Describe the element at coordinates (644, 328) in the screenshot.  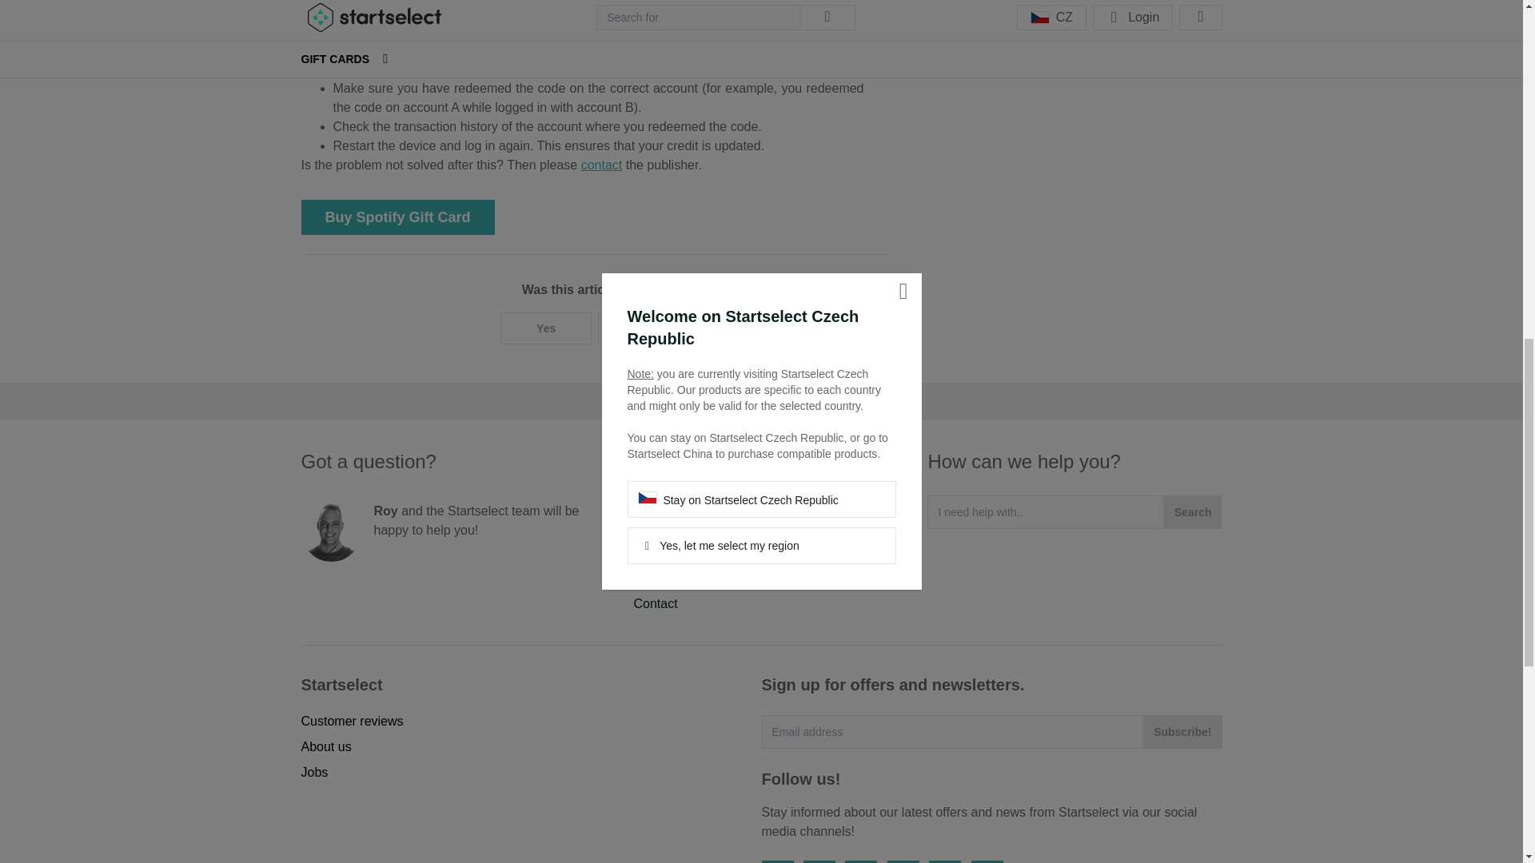
I see `No` at that location.